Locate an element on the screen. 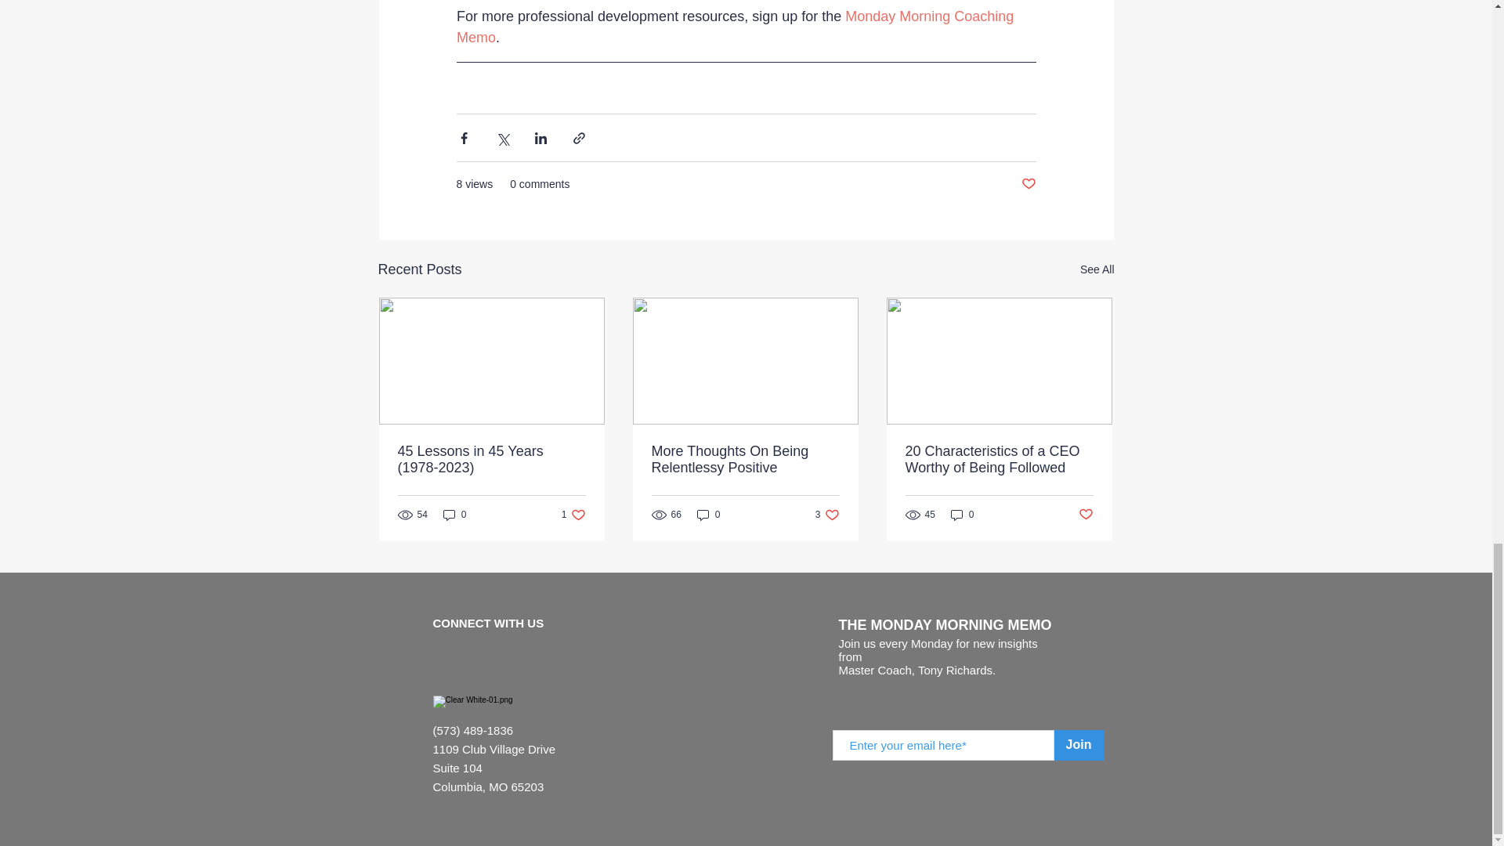 The height and width of the screenshot is (846, 1504). 0 is located at coordinates (1079, 745).